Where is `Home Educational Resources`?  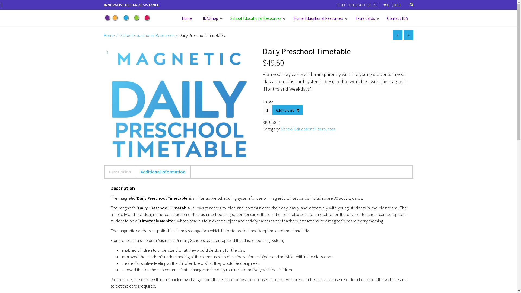 Home Educational Resources is located at coordinates (319, 18).